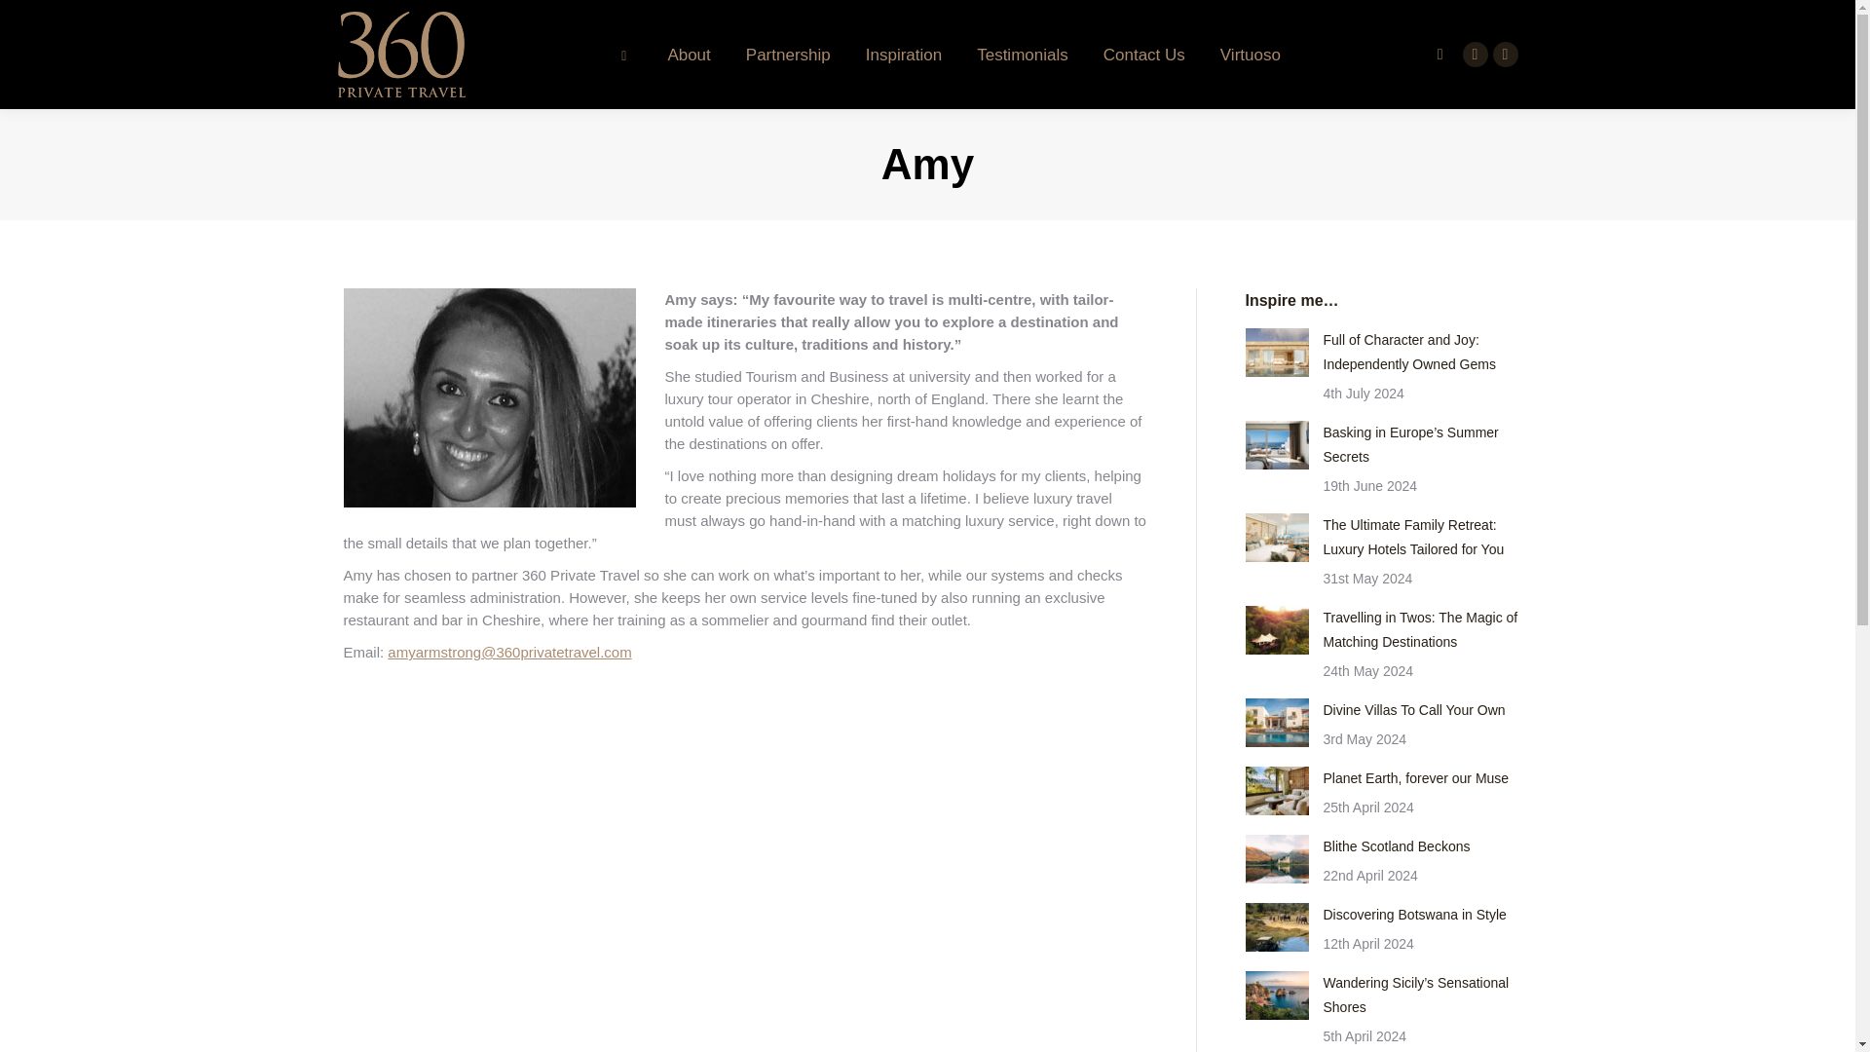 The width and height of the screenshot is (1870, 1052). I want to click on Partnership, so click(788, 55).